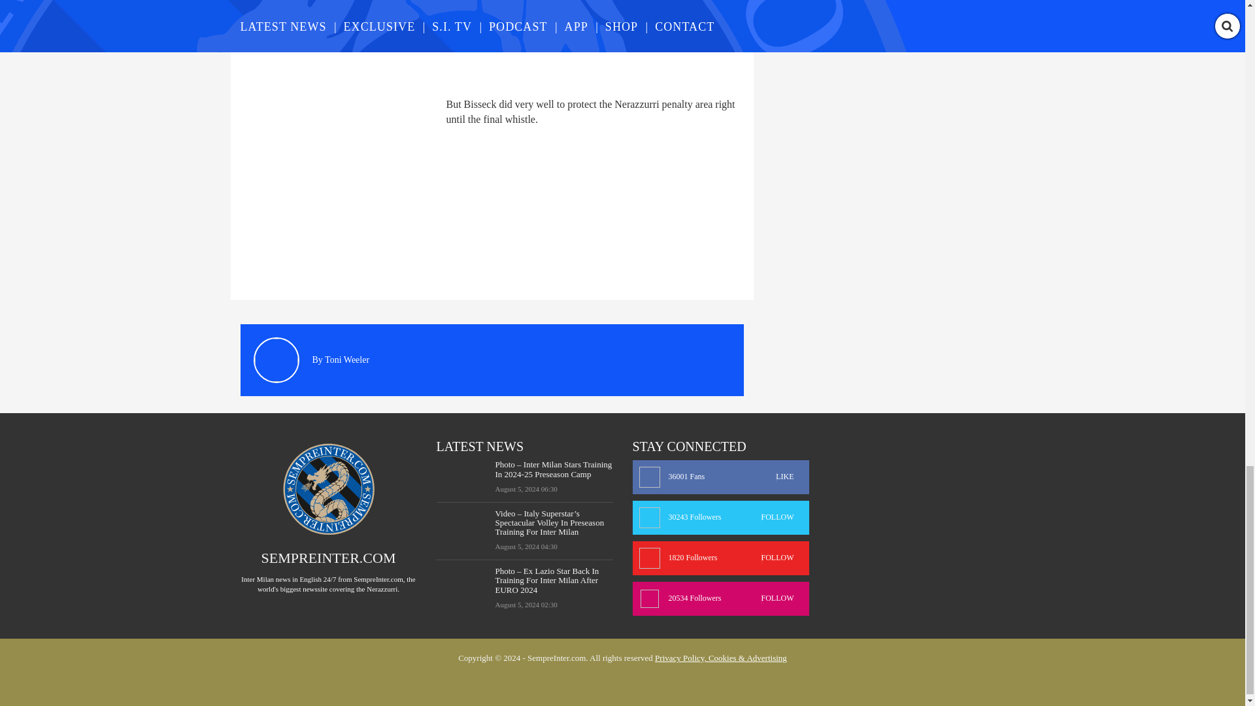 Image resolution: width=1255 pixels, height=706 pixels. I want to click on Toni Weeler, so click(346, 360).